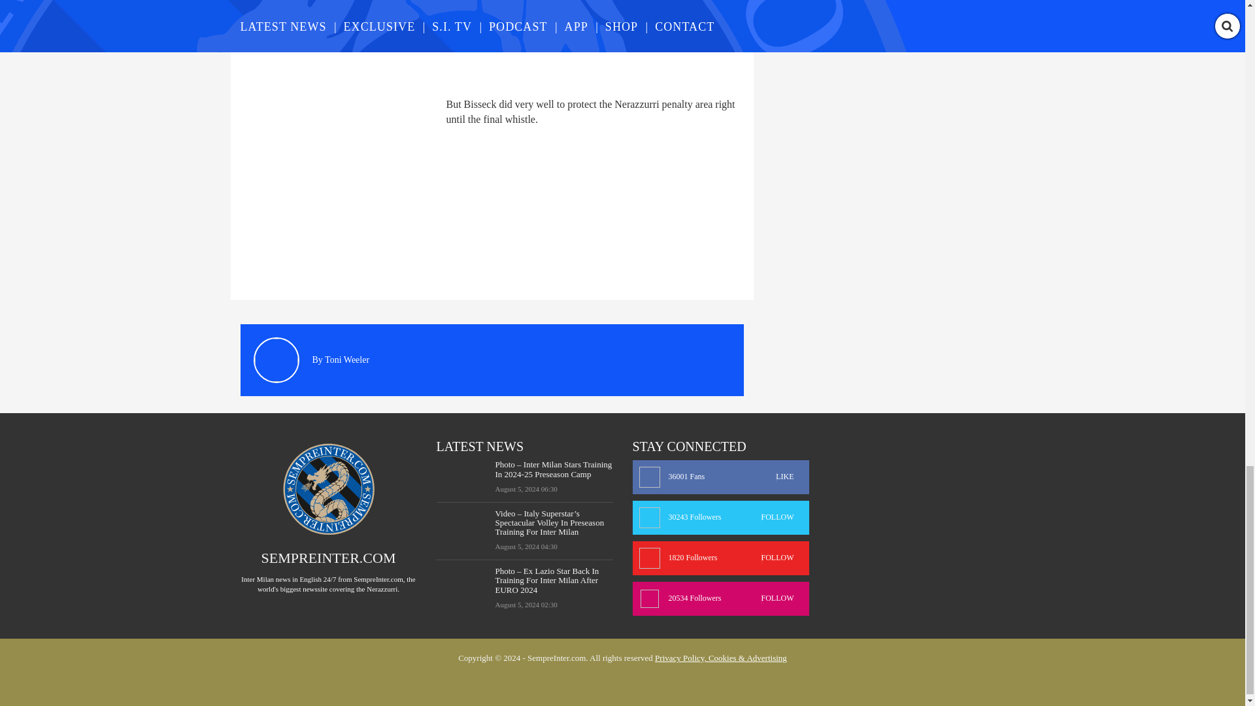 Image resolution: width=1255 pixels, height=706 pixels. I want to click on Toni Weeler, so click(346, 360).